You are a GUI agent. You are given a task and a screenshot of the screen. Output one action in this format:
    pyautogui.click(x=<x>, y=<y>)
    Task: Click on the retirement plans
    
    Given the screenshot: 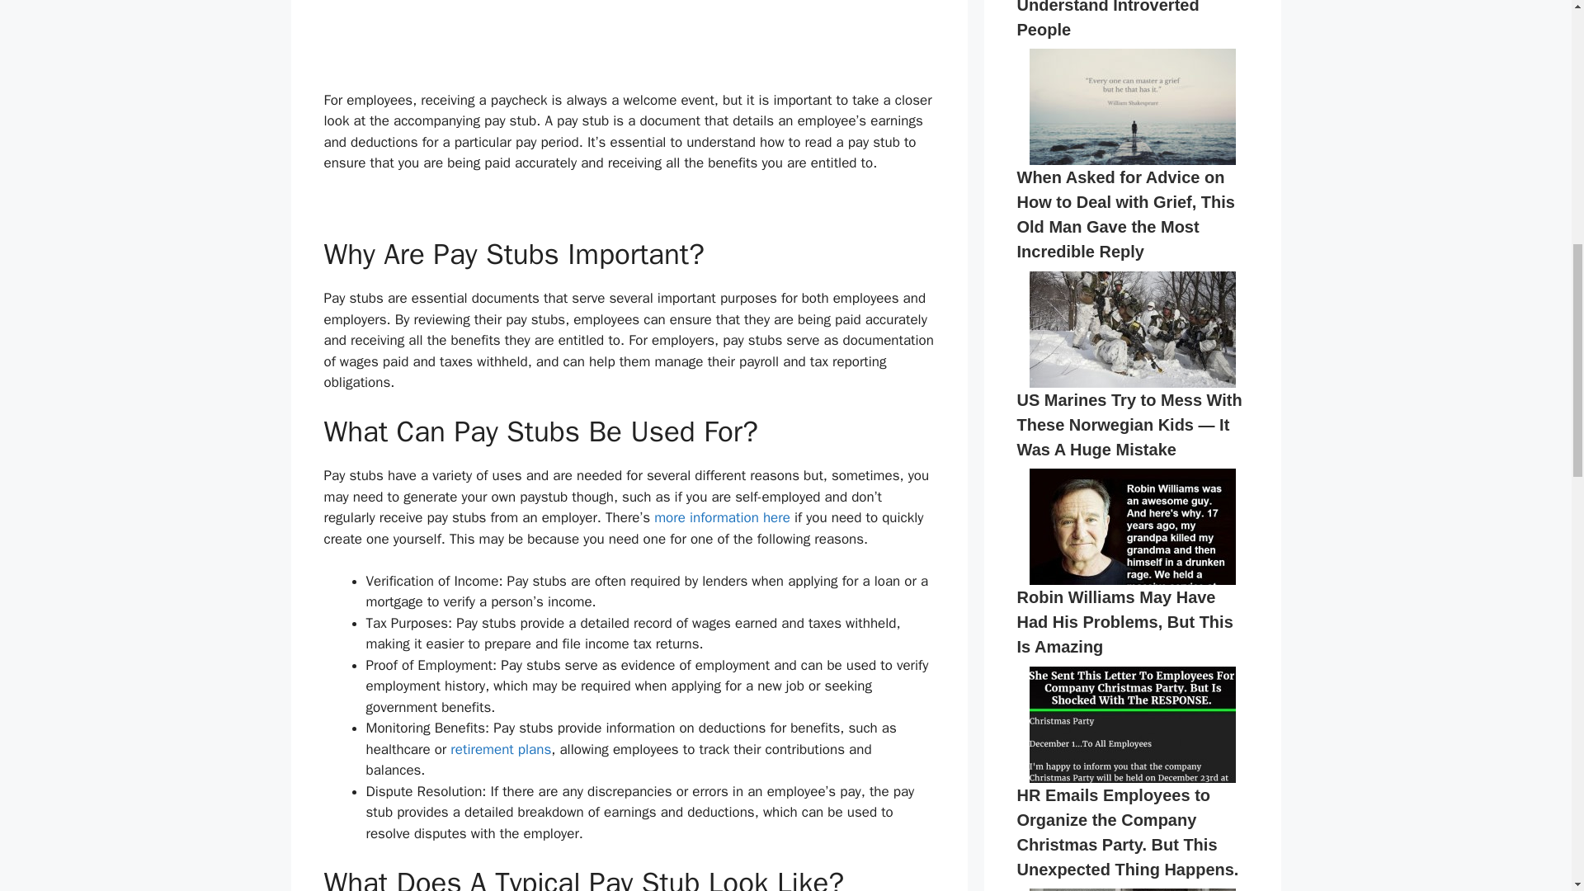 What is the action you would take?
    pyautogui.click(x=500, y=749)
    